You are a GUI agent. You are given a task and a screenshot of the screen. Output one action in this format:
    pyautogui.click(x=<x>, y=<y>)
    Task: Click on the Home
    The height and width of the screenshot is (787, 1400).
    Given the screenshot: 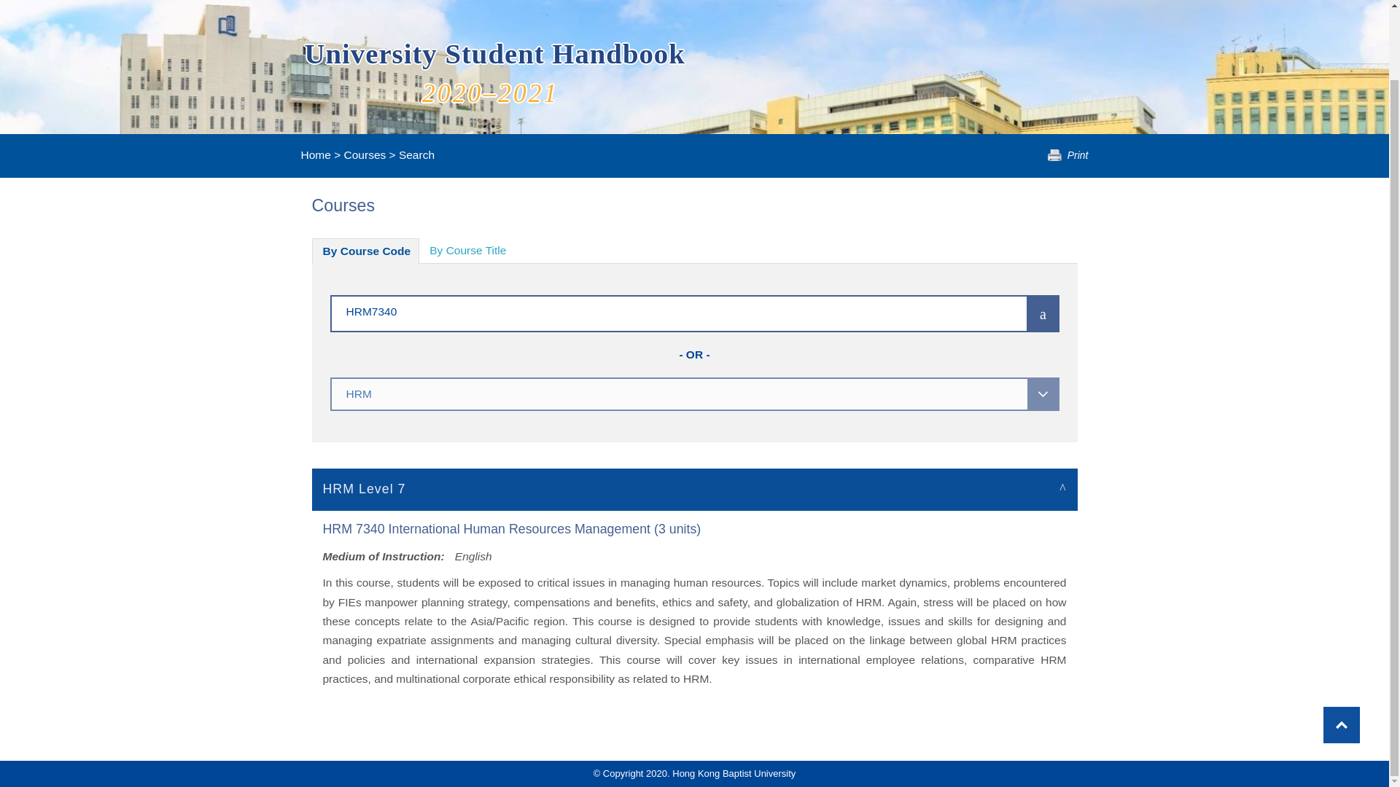 What is the action you would take?
    pyautogui.click(x=315, y=154)
    